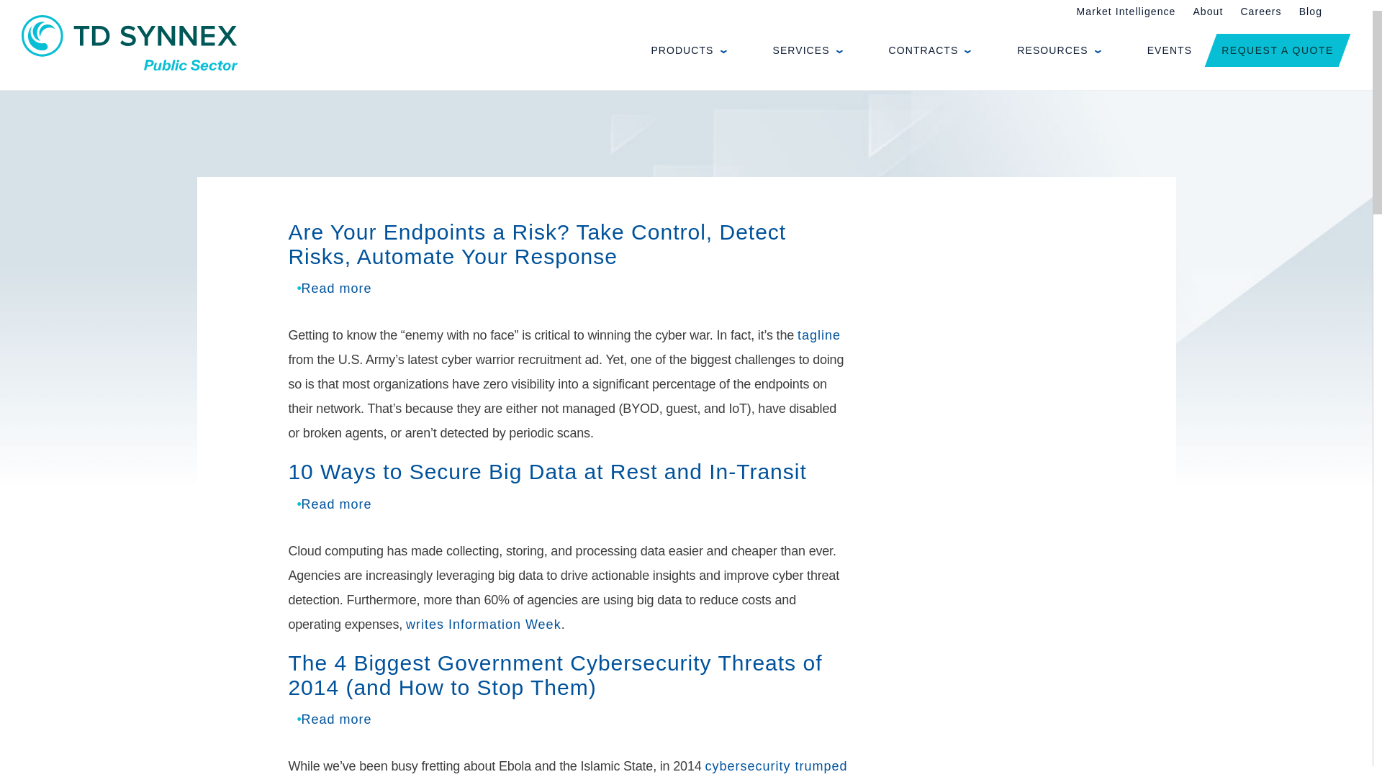  I want to click on View Our Career Opportunities, so click(1260, 11).